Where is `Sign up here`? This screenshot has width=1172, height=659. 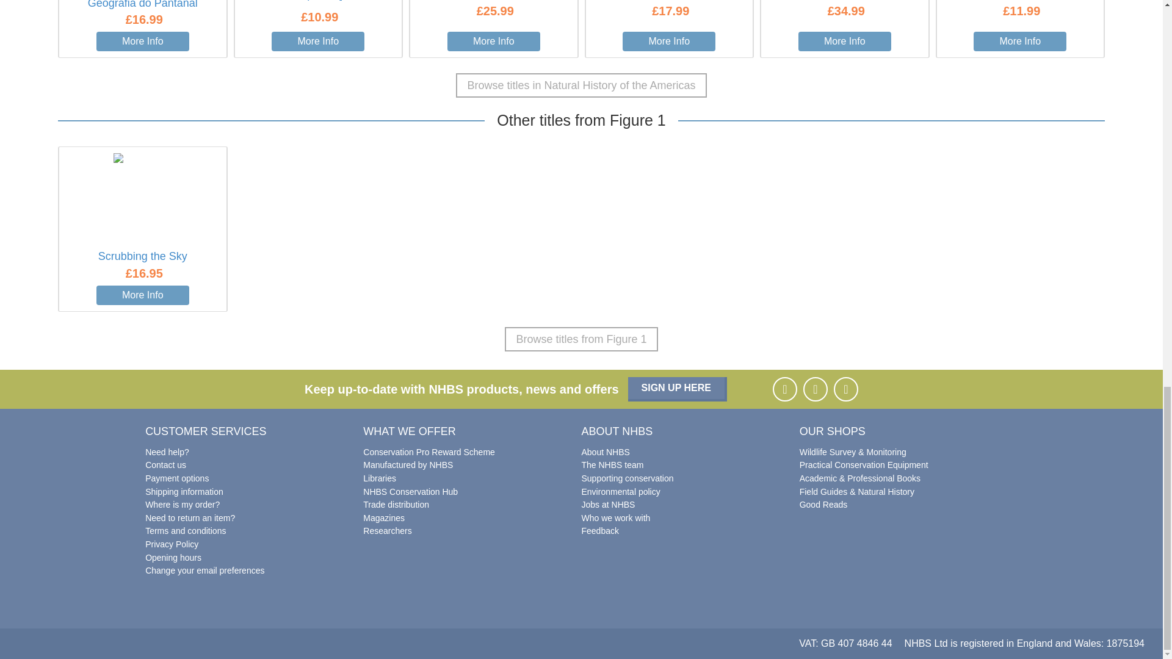 Sign up here is located at coordinates (678, 389).